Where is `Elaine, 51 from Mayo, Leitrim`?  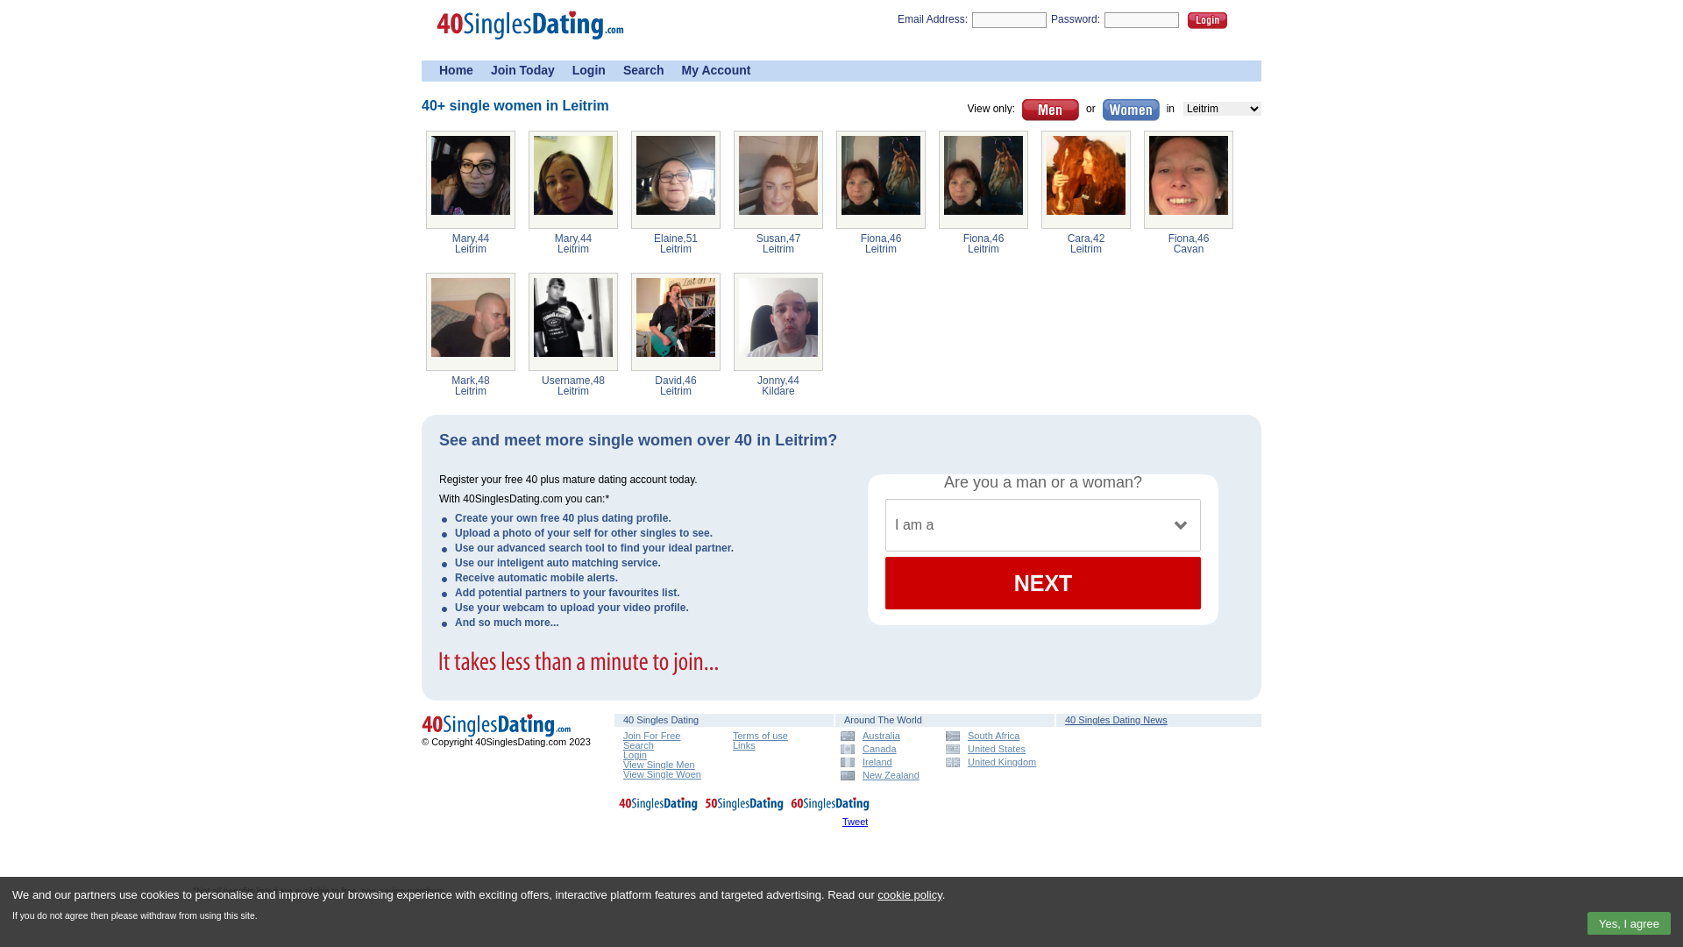 Elaine, 51 from Mayo, Leitrim is located at coordinates (676, 180).